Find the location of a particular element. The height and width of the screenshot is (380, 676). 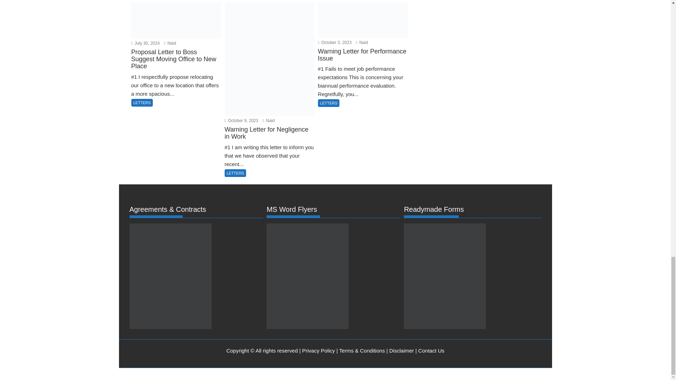

Warning Letter for Negligence in Work is located at coordinates (269, 138).